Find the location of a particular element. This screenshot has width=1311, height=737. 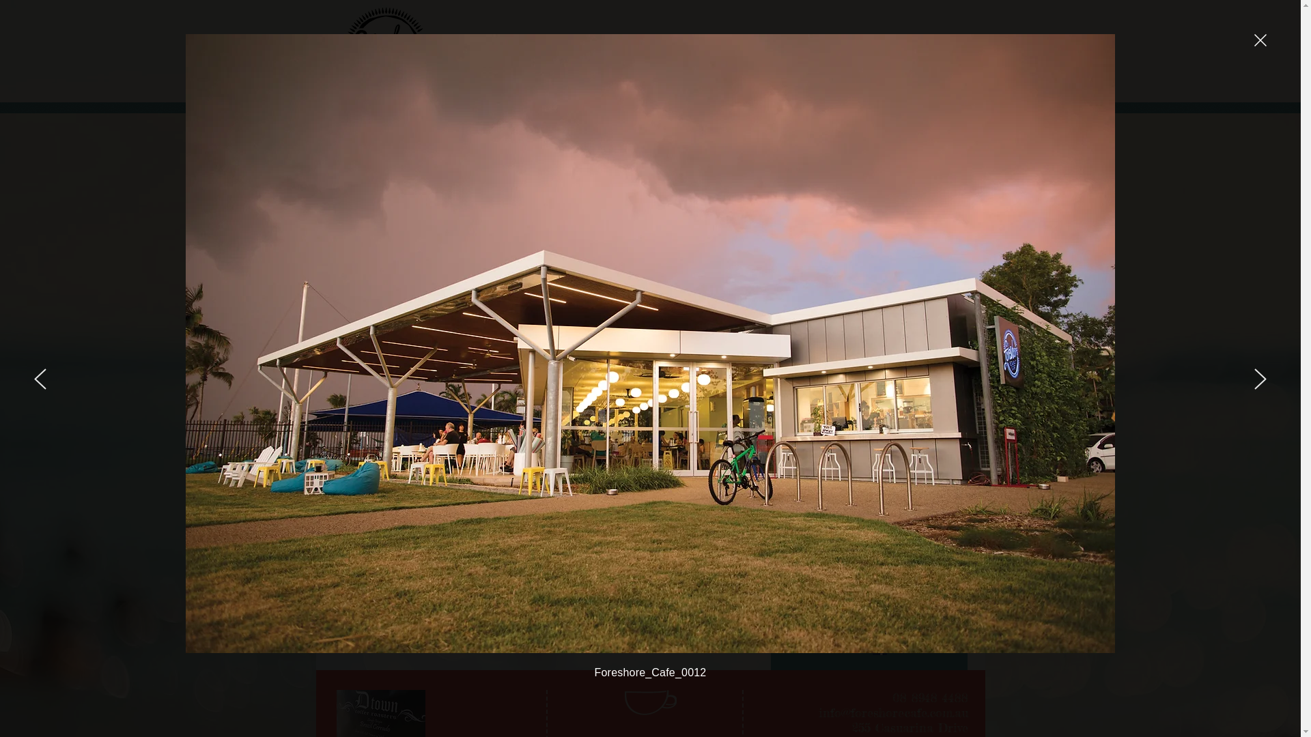

HOME is located at coordinates (541, 74).